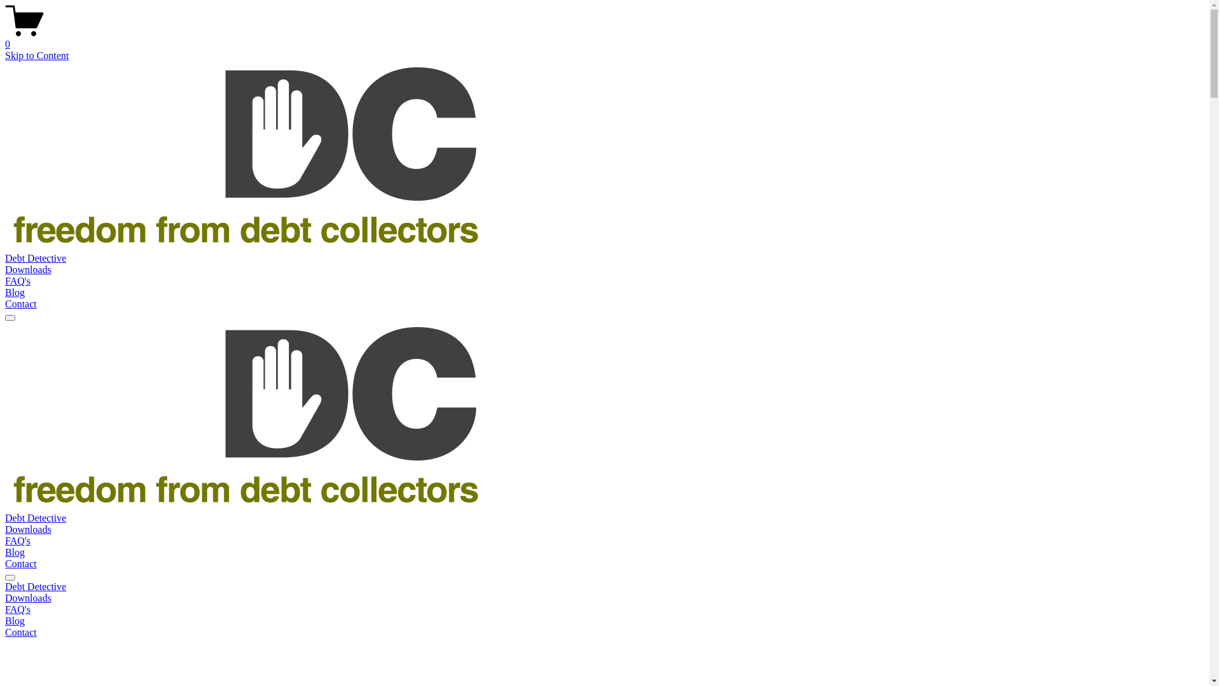 Image resolution: width=1219 pixels, height=686 pixels. What do you see at coordinates (604, 610) in the screenshot?
I see `FAQ's` at bounding box center [604, 610].